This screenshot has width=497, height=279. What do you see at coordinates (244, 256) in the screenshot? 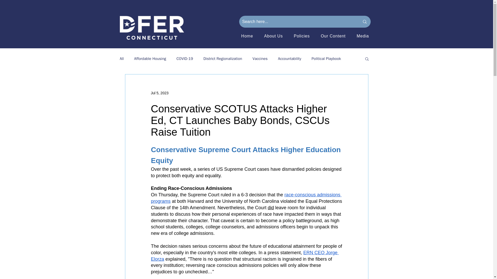
I see `ERN CEO Jorge Elorza` at bounding box center [244, 256].